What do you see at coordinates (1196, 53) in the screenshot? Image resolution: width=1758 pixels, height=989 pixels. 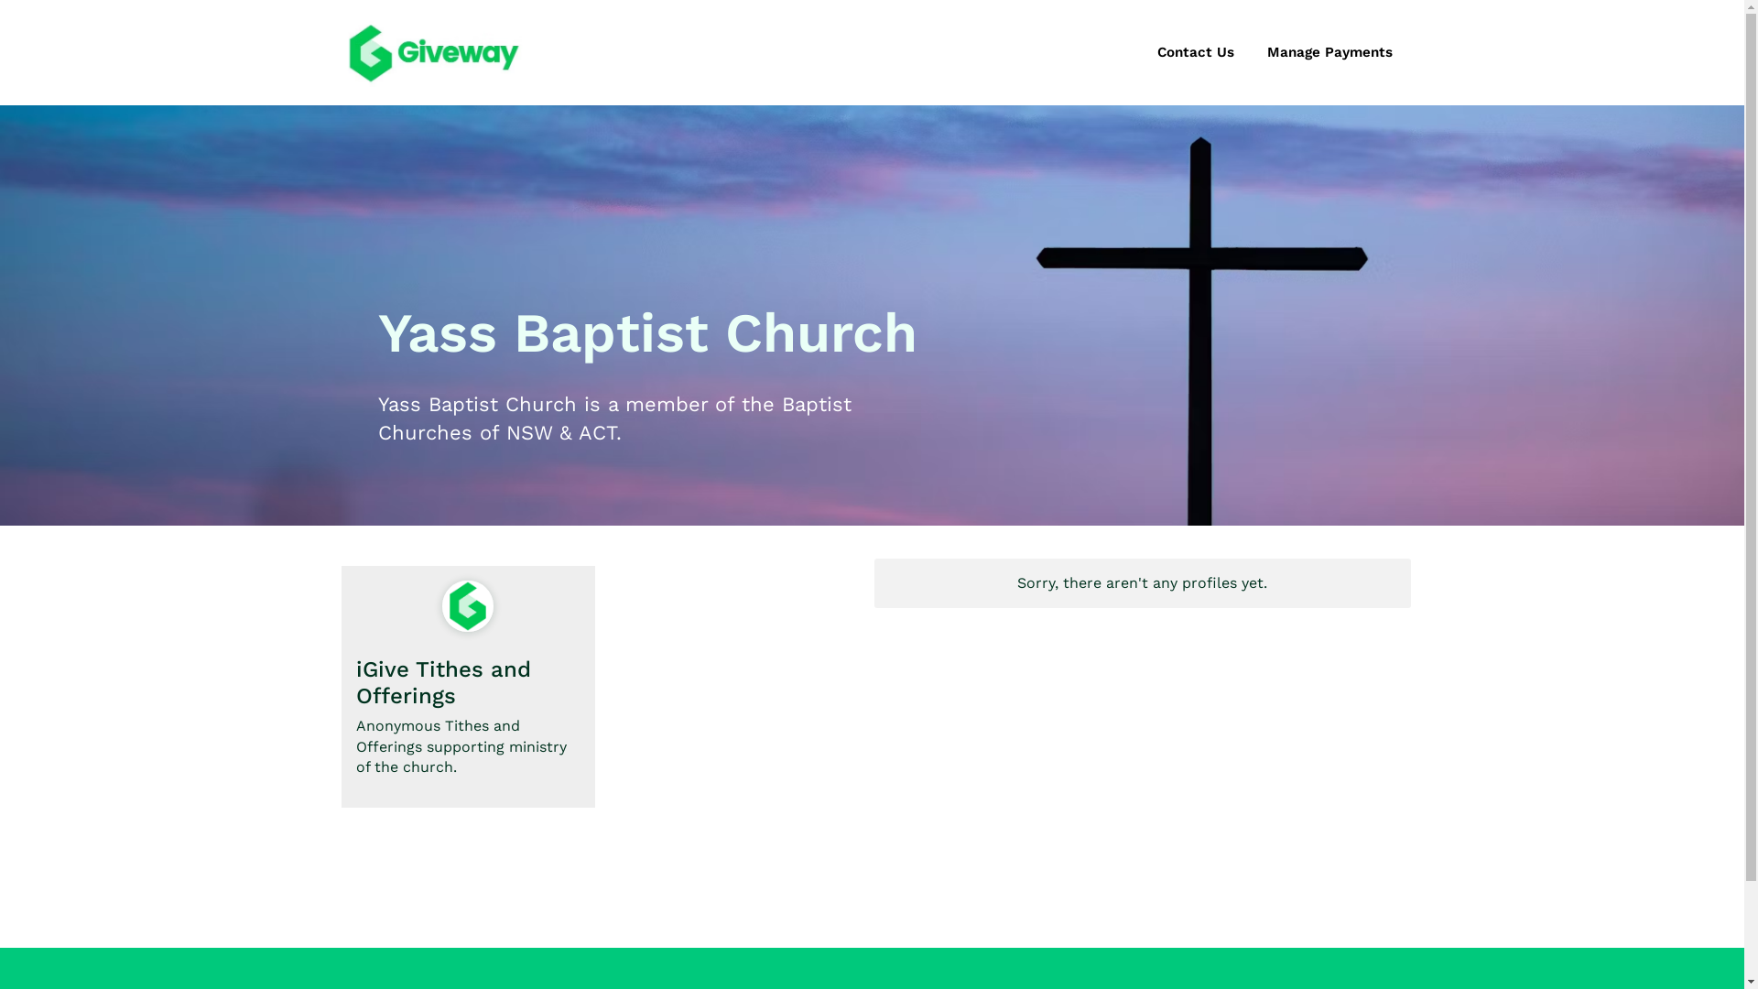 I see `Contact Us` at bounding box center [1196, 53].